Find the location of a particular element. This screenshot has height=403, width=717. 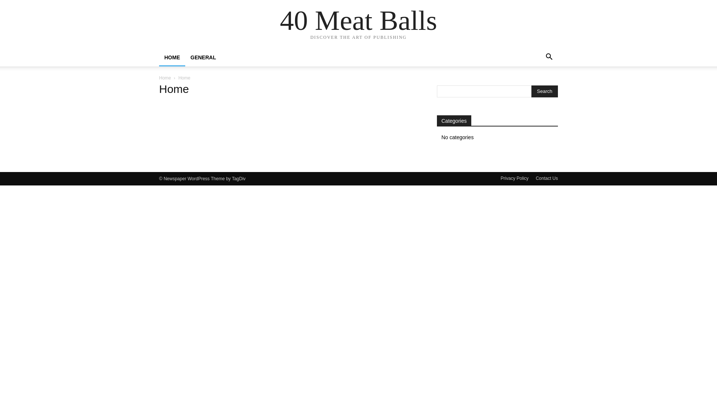

GENERAL is located at coordinates (203, 57).